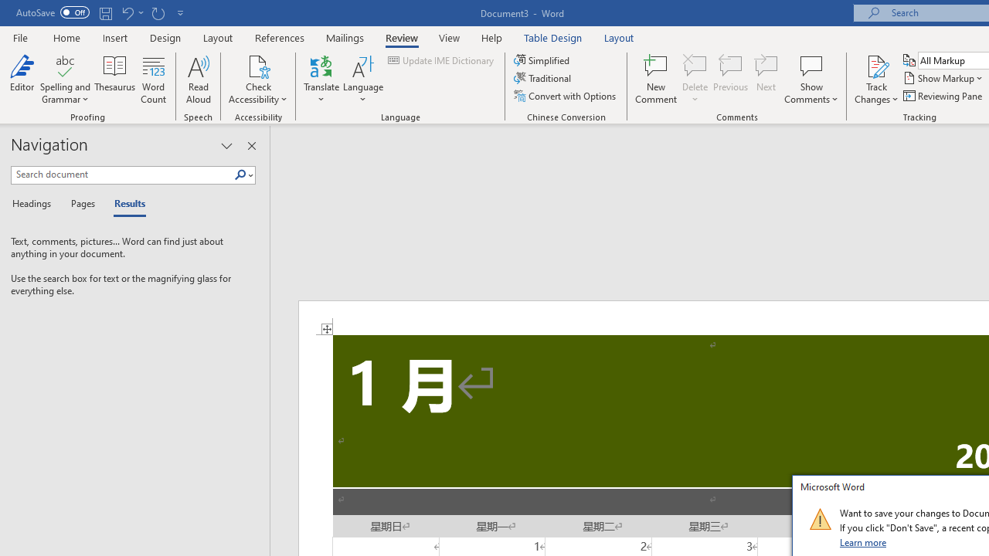 The height and width of the screenshot is (556, 989). I want to click on Insert, so click(116, 37).